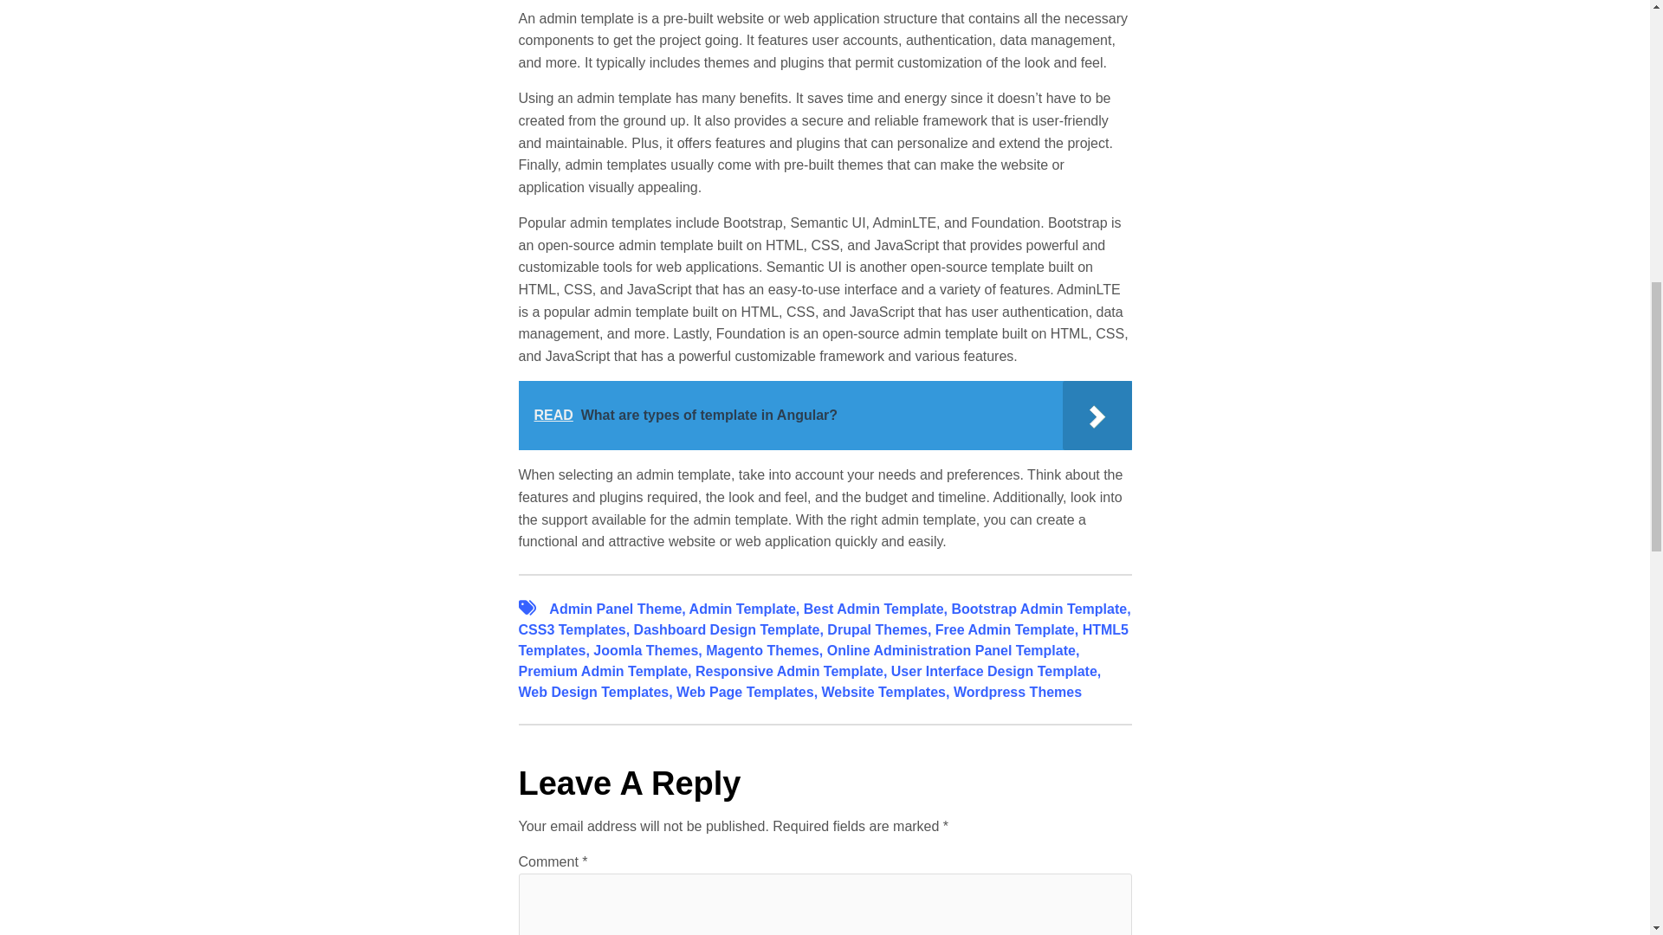  I want to click on CSS3 Templates, so click(571, 629).